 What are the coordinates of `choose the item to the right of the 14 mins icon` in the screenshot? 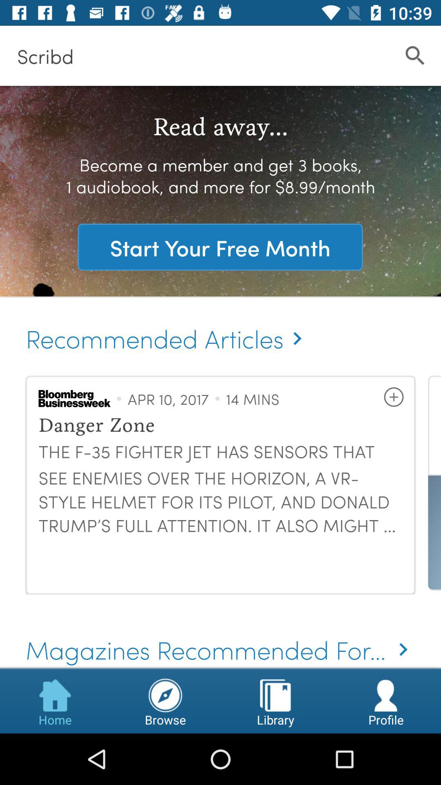 It's located at (394, 397).